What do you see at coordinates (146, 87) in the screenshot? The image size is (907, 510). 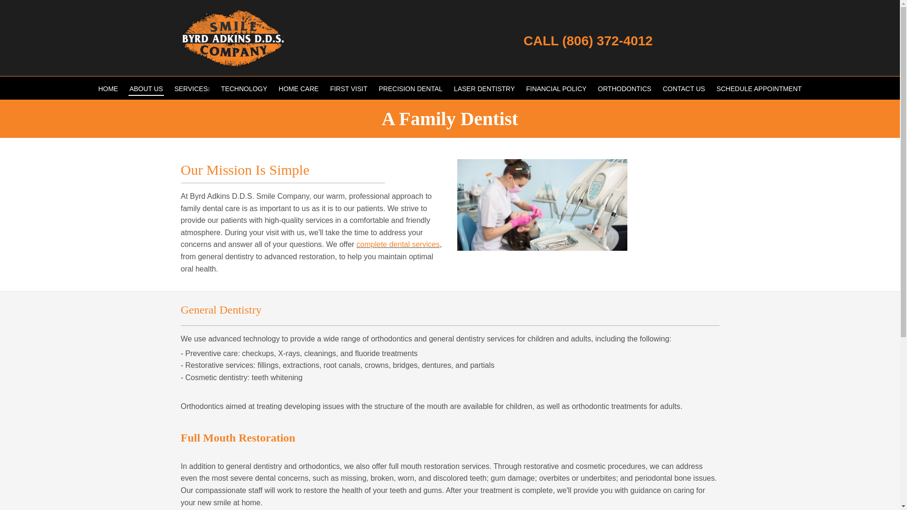 I see `ABOUT US` at bounding box center [146, 87].